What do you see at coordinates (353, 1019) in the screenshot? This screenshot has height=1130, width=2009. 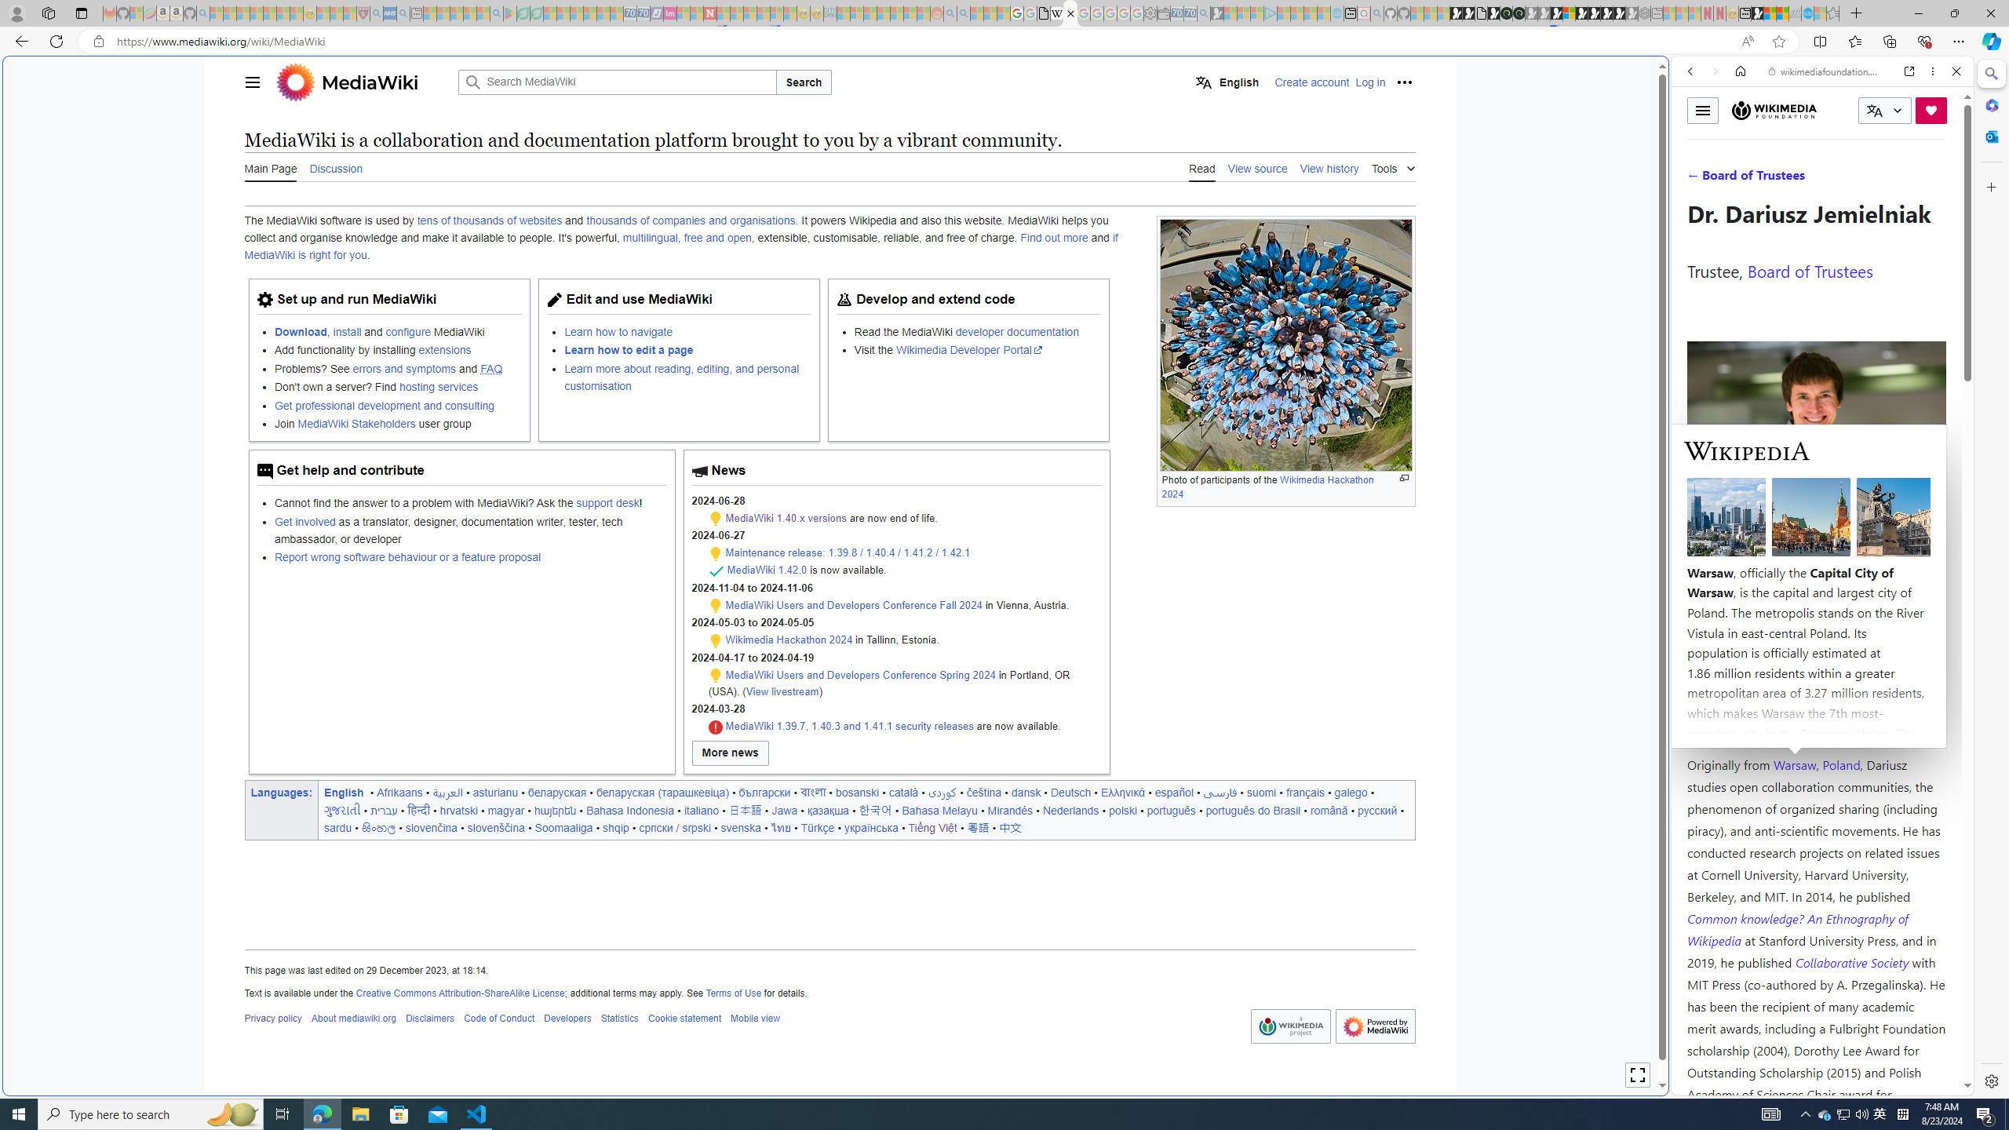 I see `About mediawiki.org` at bounding box center [353, 1019].